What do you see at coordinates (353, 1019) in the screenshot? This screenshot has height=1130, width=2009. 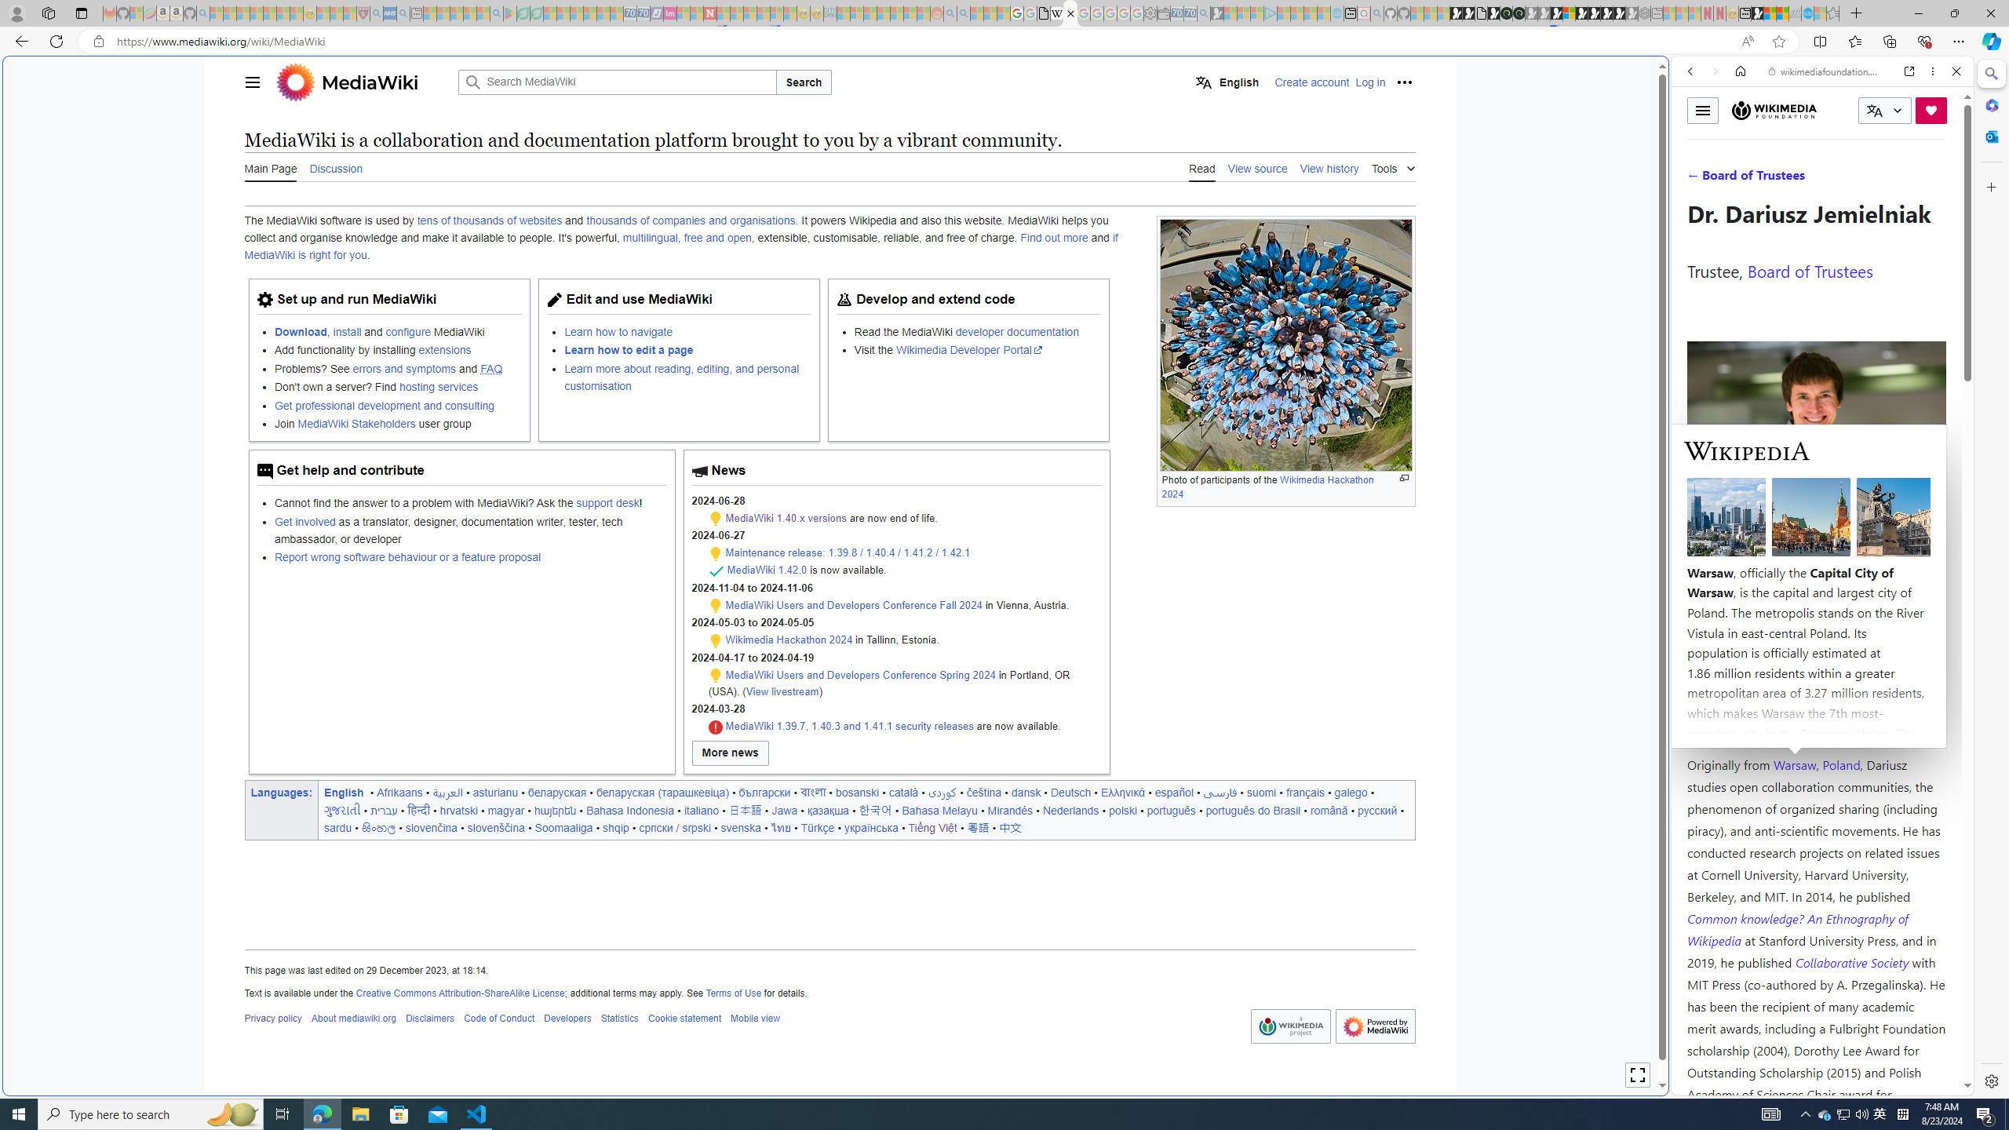 I see `About mediawiki.org` at bounding box center [353, 1019].